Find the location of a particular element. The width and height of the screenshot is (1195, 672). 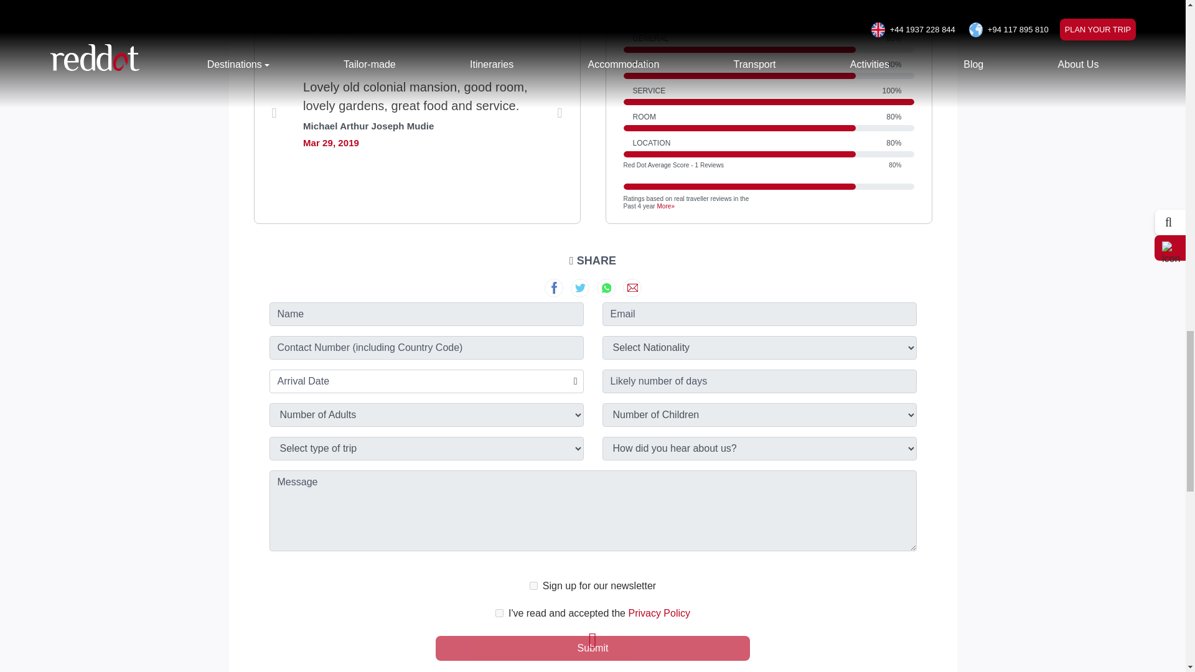

Submit is located at coordinates (593, 648).